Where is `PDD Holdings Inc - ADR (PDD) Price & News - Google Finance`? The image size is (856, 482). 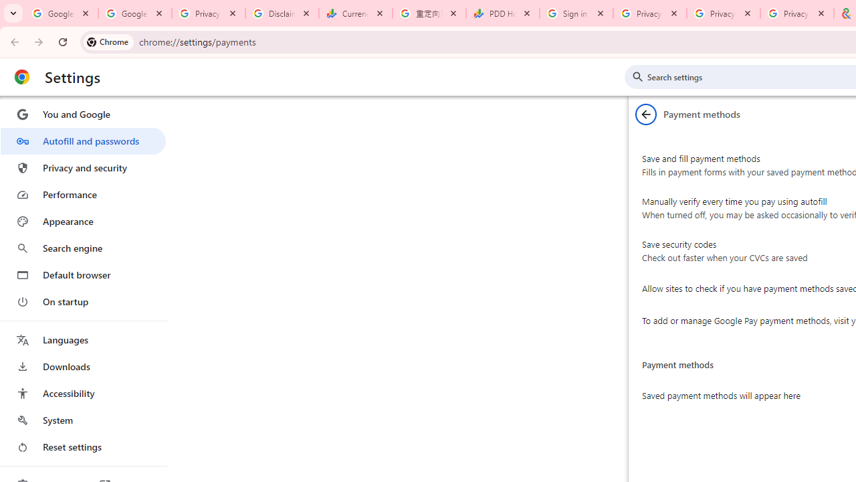 PDD Holdings Inc - ADR (PDD) Price & News - Google Finance is located at coordinates (503, 13).